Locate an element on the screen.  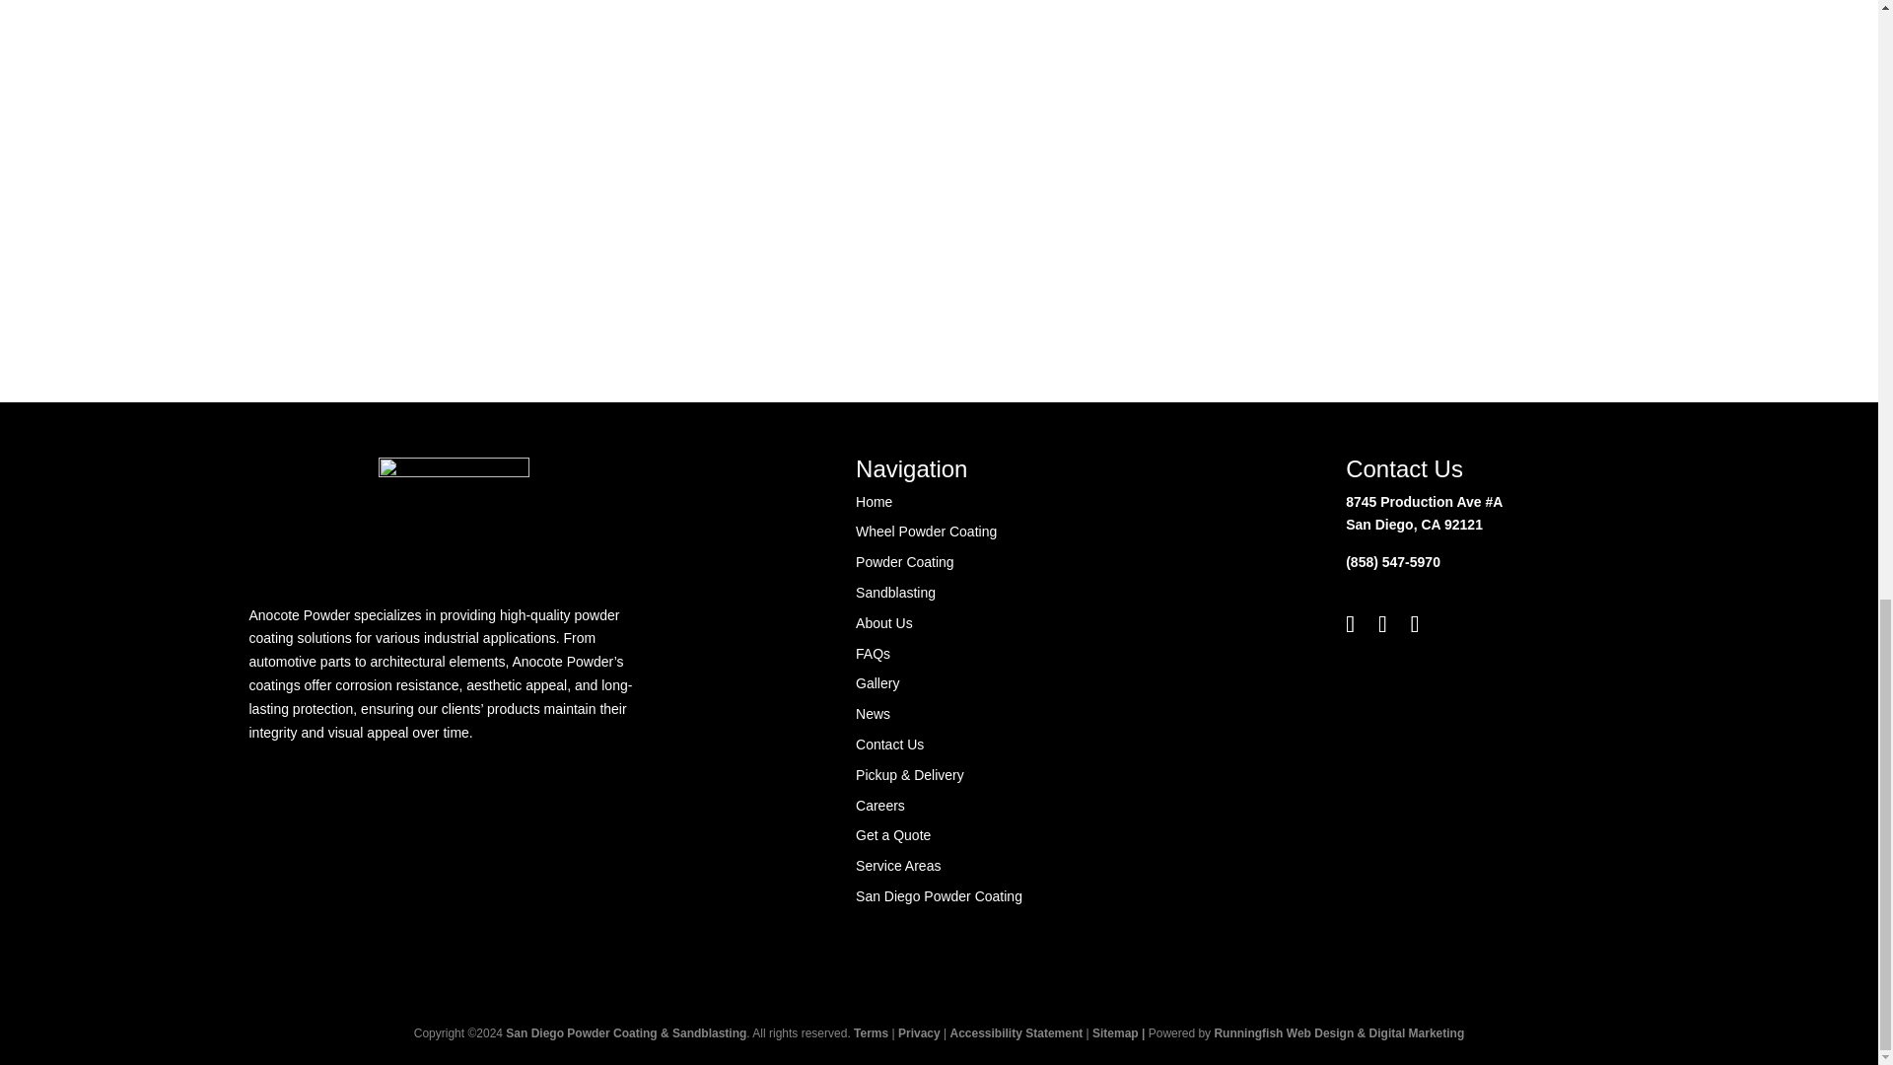
About Us is located at coordinates (883, 623).